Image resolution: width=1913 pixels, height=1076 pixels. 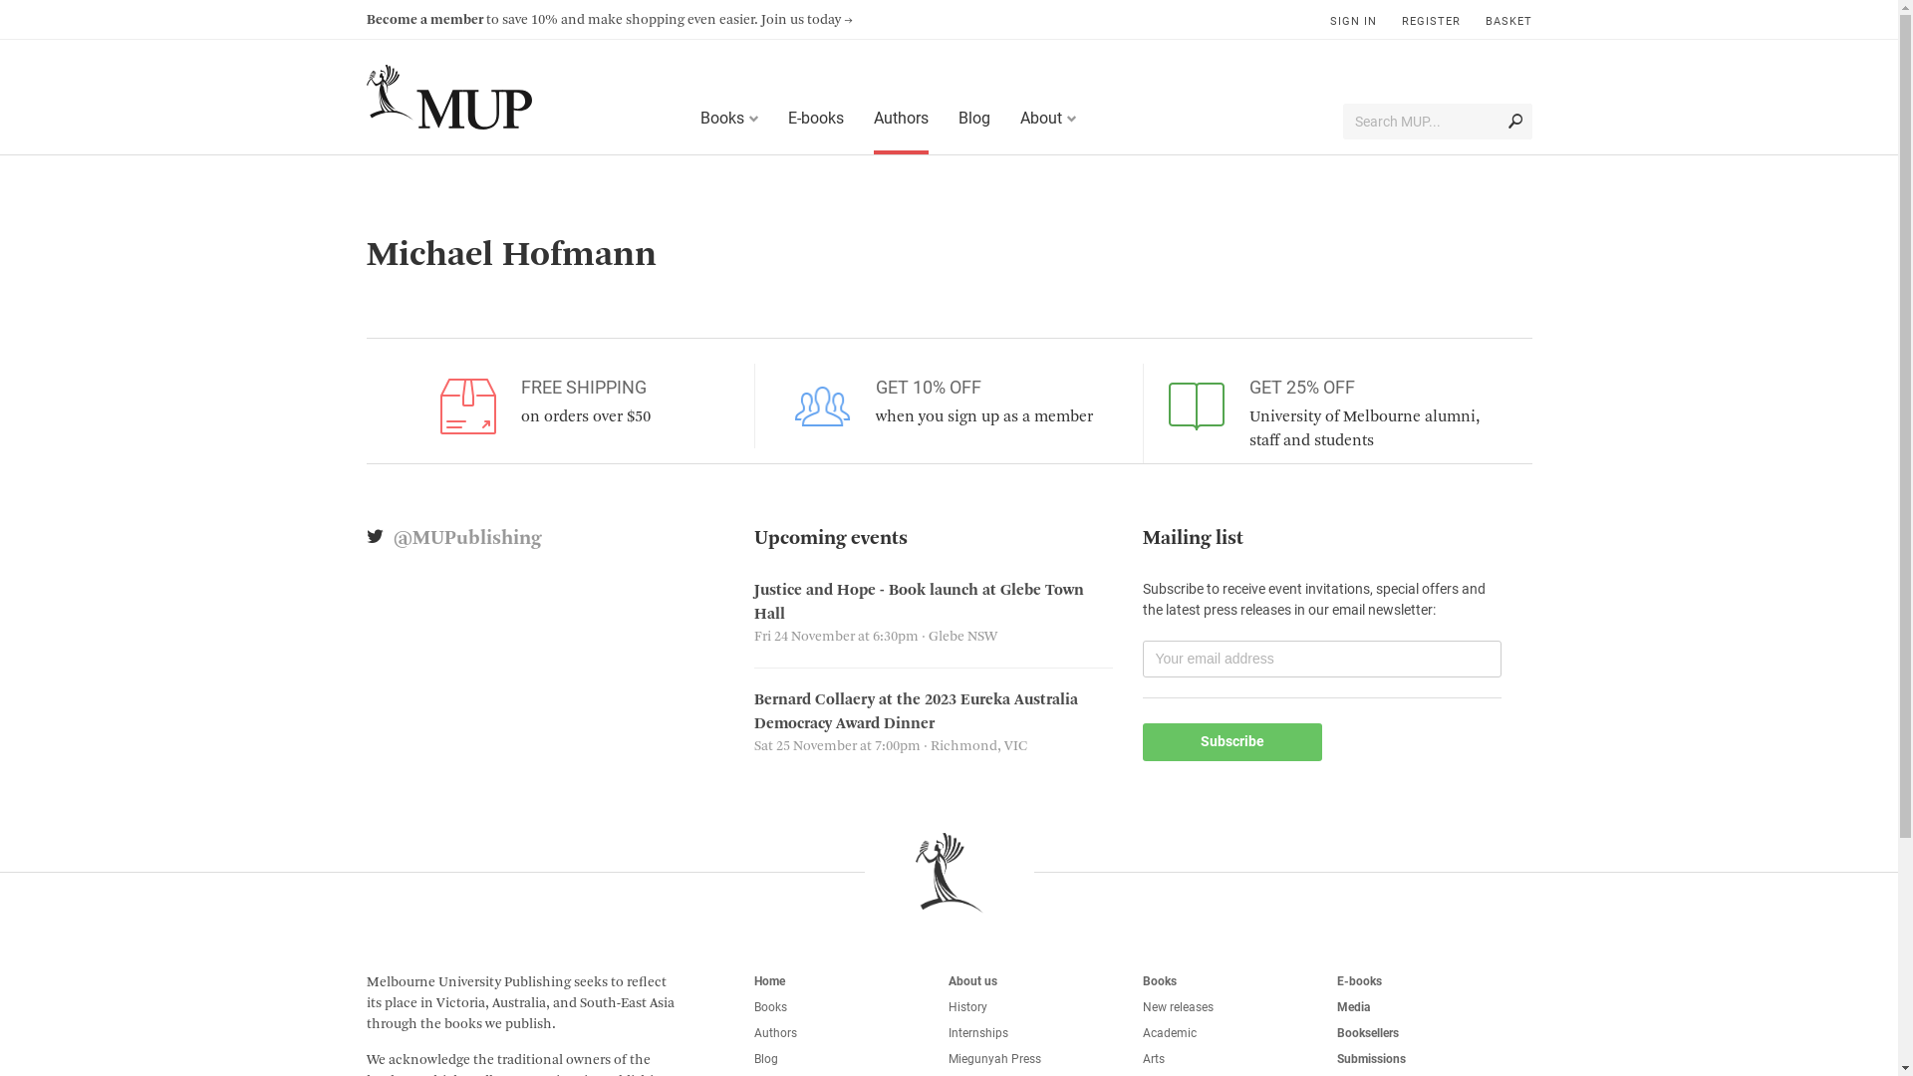 I want to click on Justice and Hope - Book launch at Glebe Town Hall, so click(x=919, y=603).